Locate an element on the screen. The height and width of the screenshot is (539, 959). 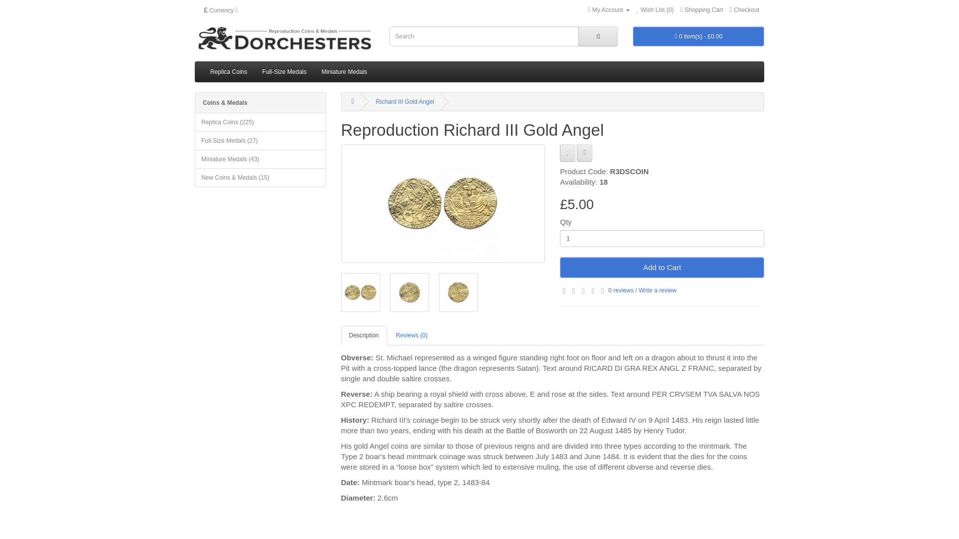
Richard III Gold Angel is located at coordinates (409, 292).